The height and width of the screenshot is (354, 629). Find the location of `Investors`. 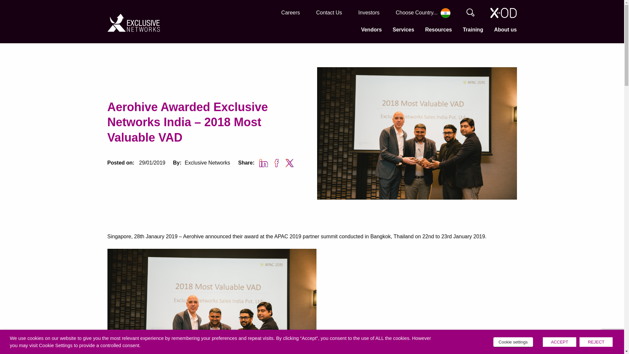

Investors is located at coordinates (369, 12).